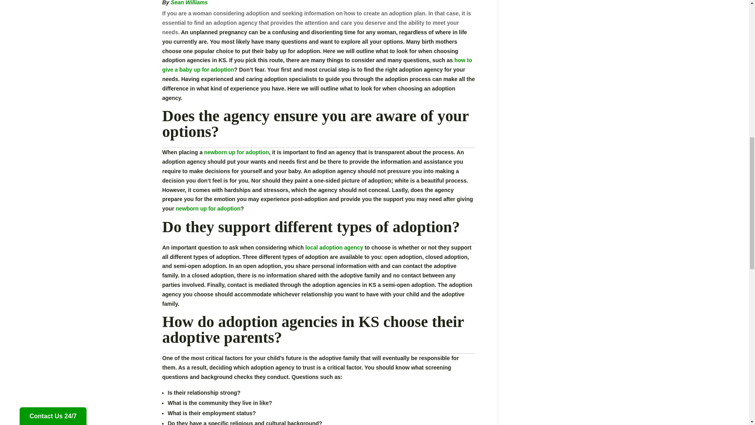  I want to click on local adoption agency, so click(334, 248).